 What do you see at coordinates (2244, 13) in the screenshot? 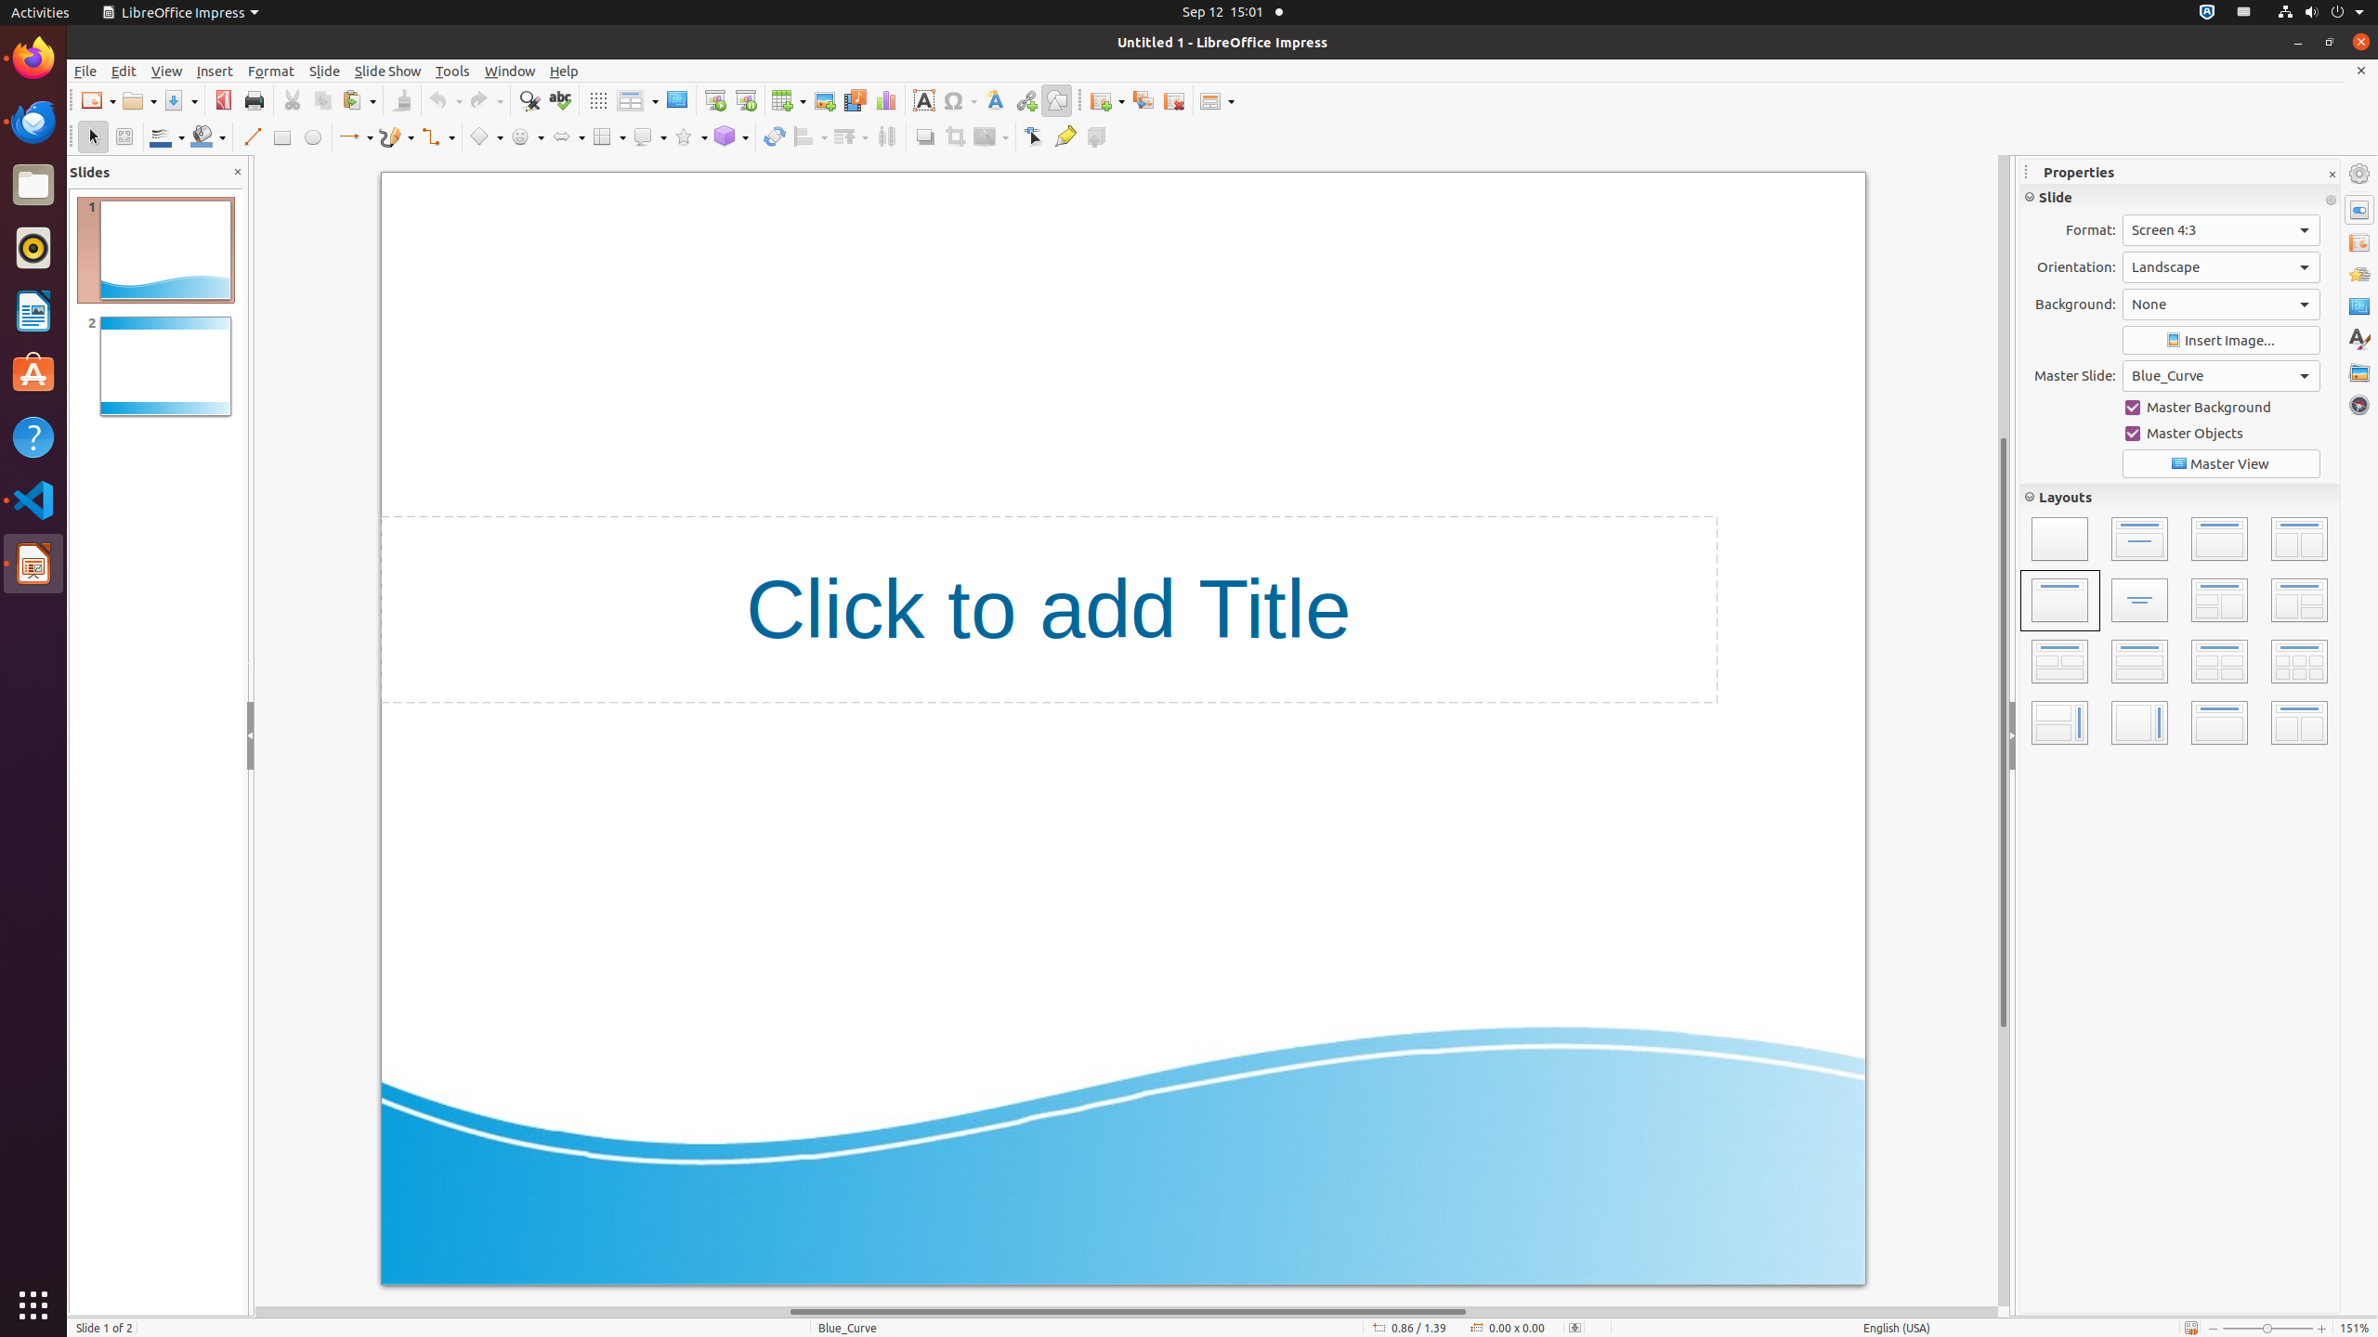
I see `:1.21/StatusNotifierItem` at bounding box center [2244, 13].